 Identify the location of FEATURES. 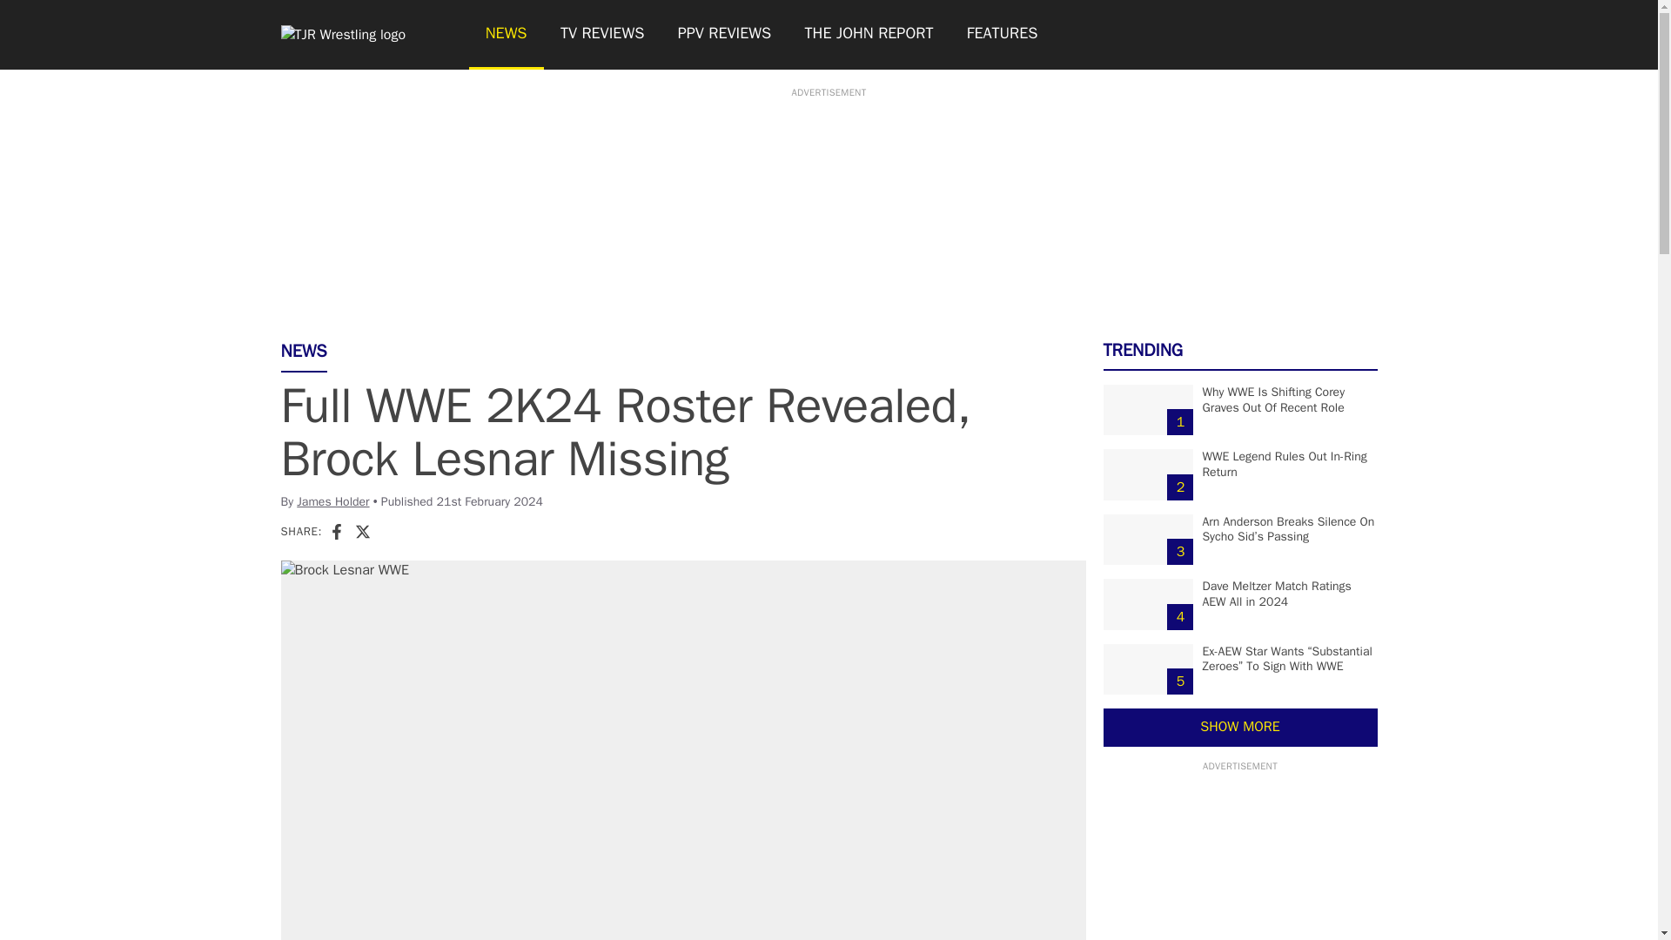
(1003, 35).